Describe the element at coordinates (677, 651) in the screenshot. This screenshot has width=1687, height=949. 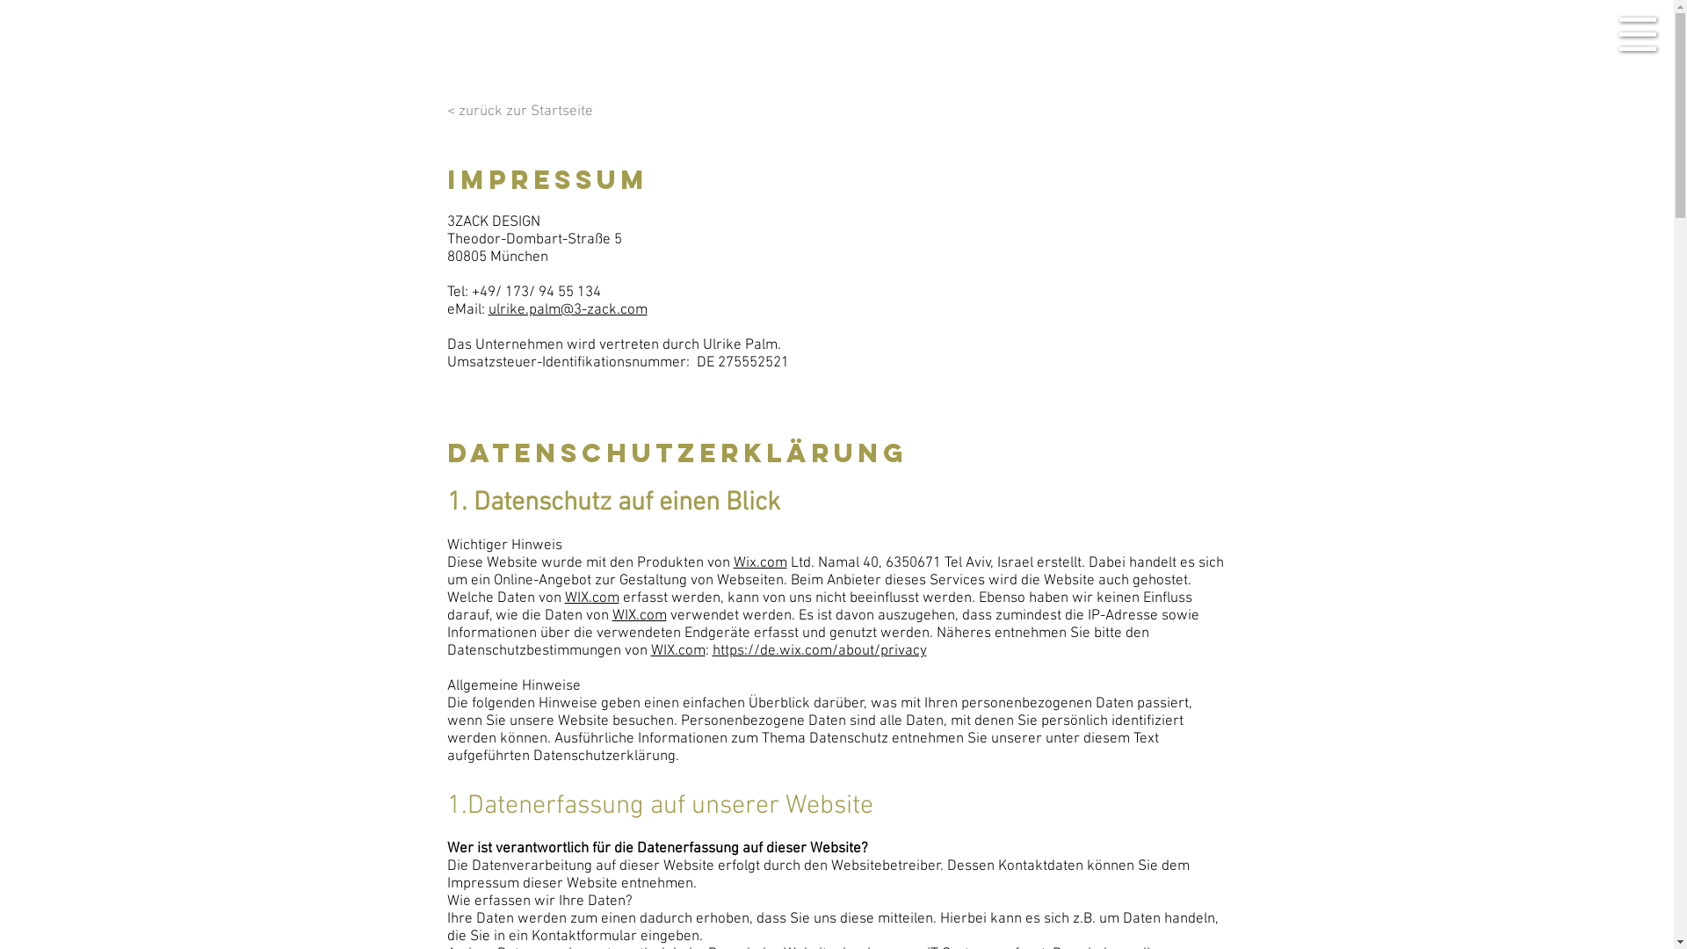
I see `WIX.com` at that location.